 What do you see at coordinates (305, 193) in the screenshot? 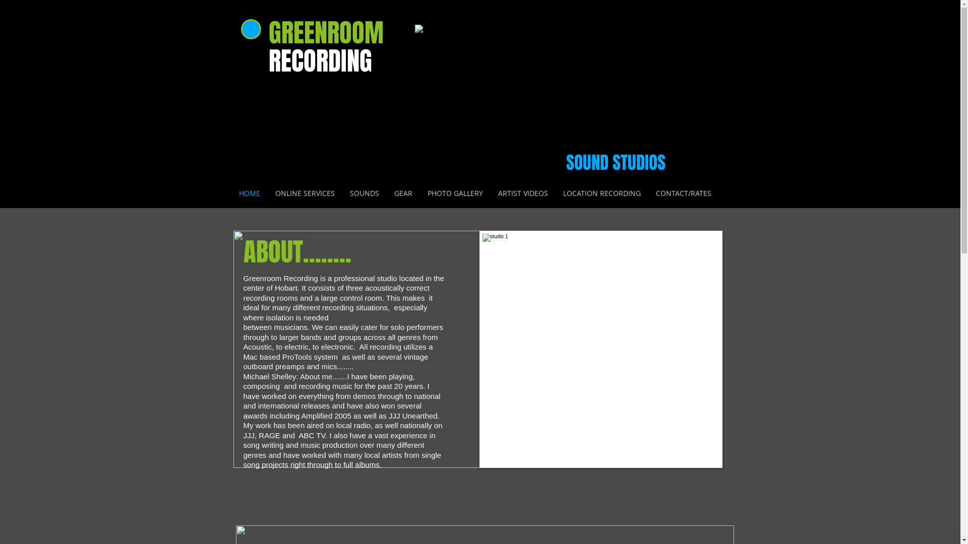
I see `ONLINE SERVICES` at bounding box center [305, 193].